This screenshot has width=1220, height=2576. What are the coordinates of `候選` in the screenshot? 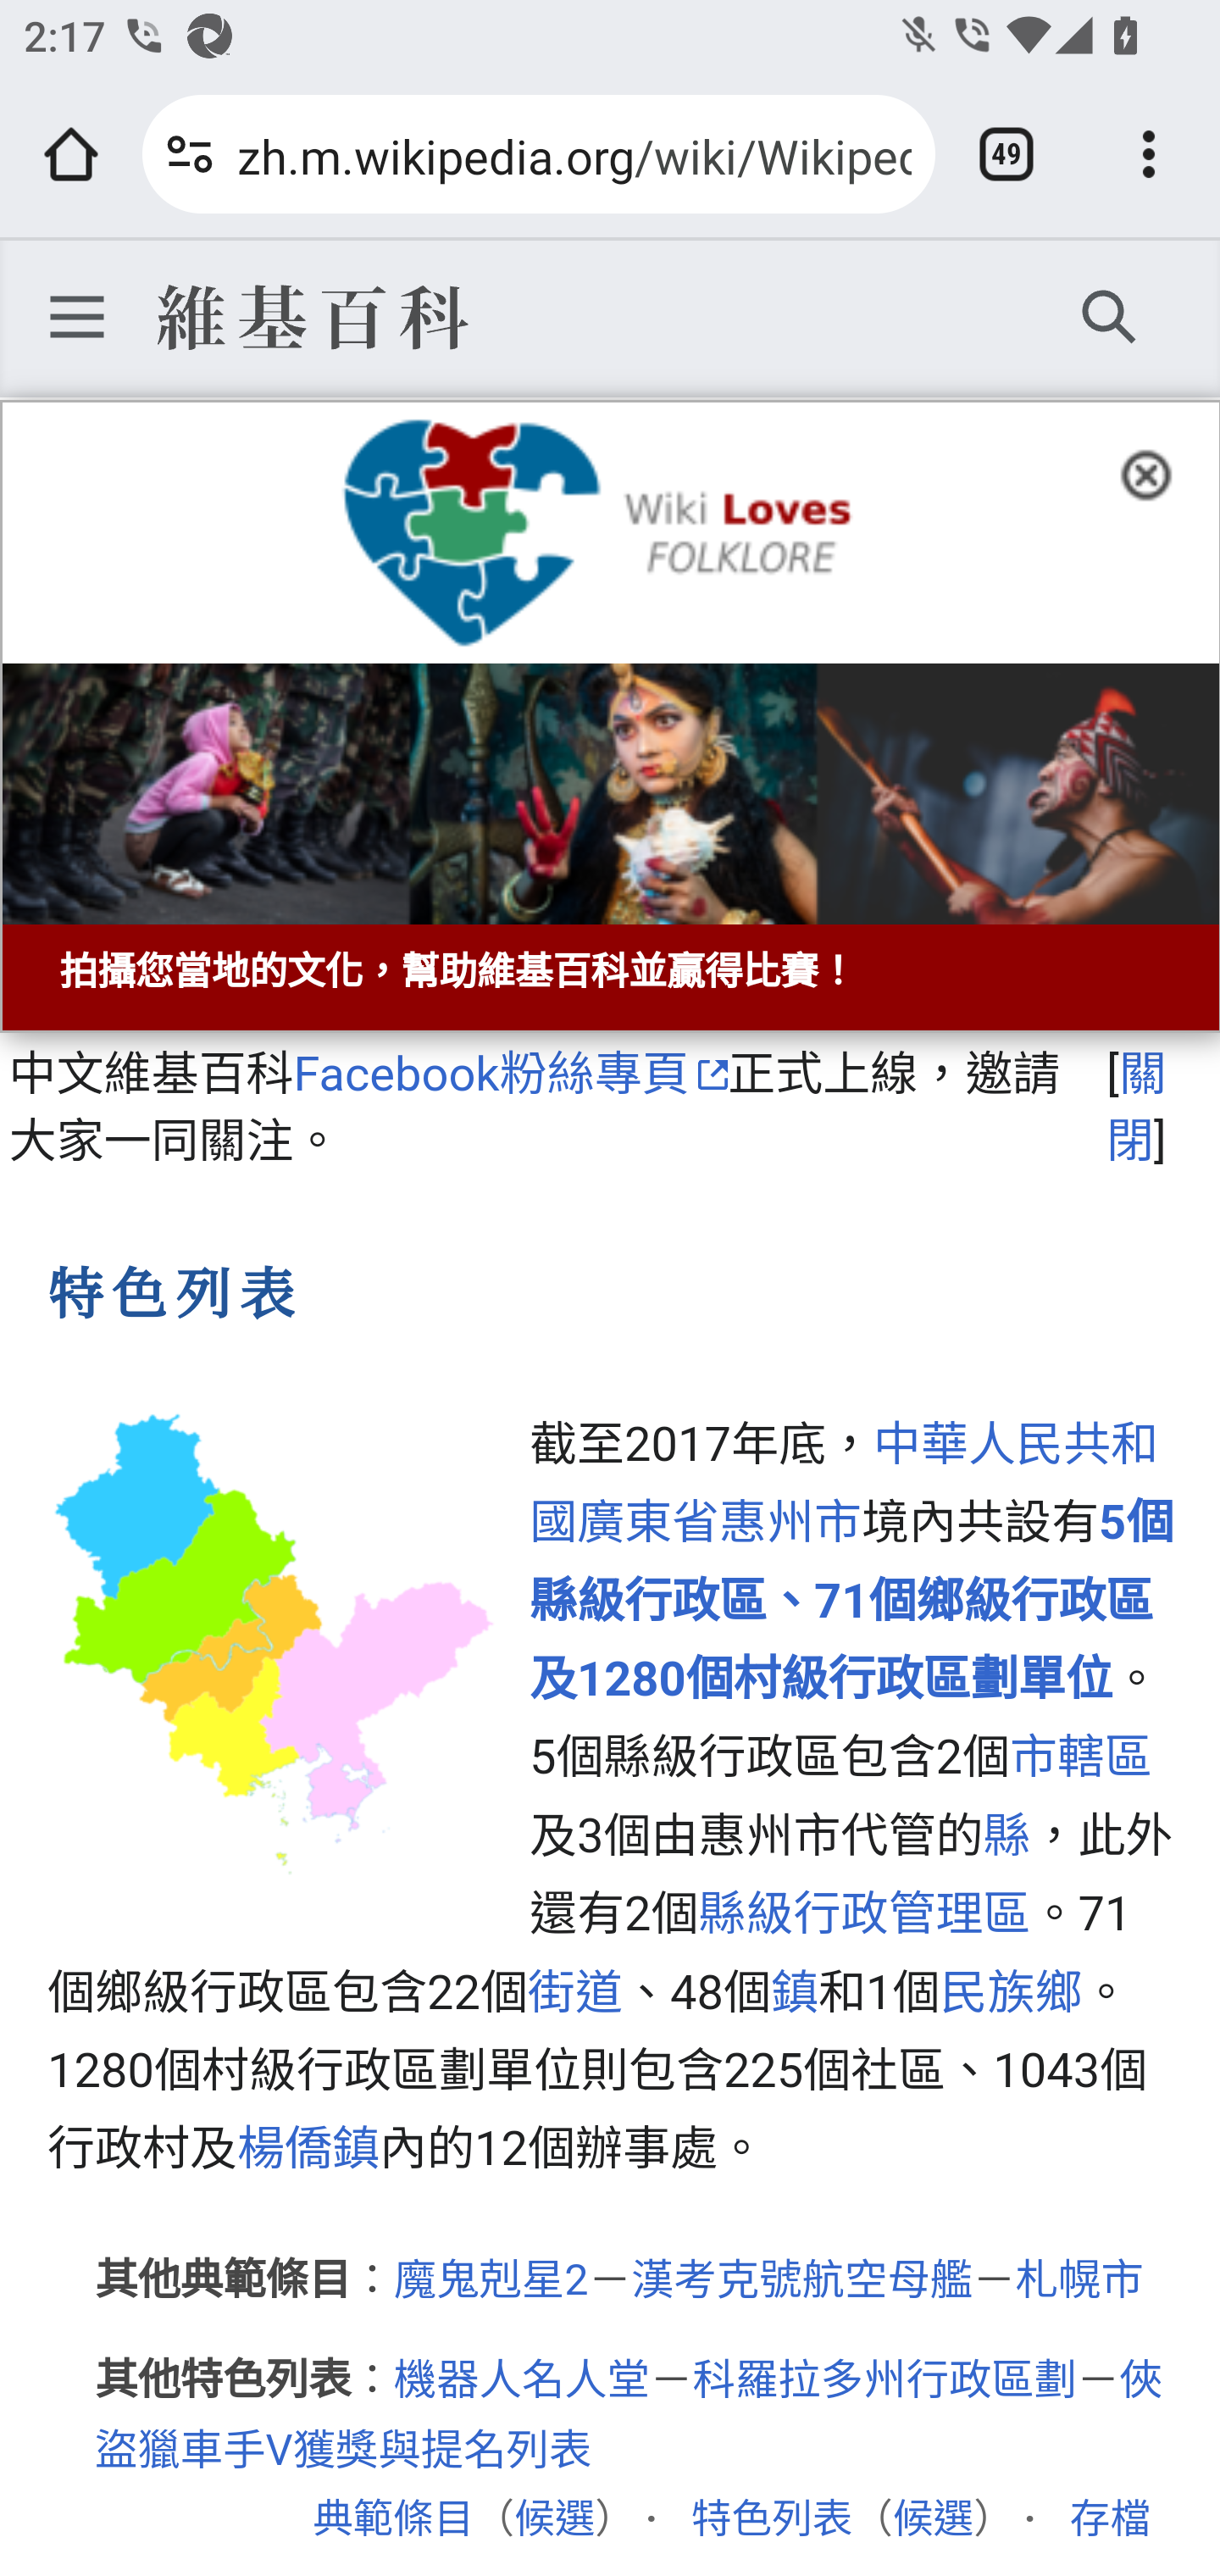 It's located at (553, 2518).